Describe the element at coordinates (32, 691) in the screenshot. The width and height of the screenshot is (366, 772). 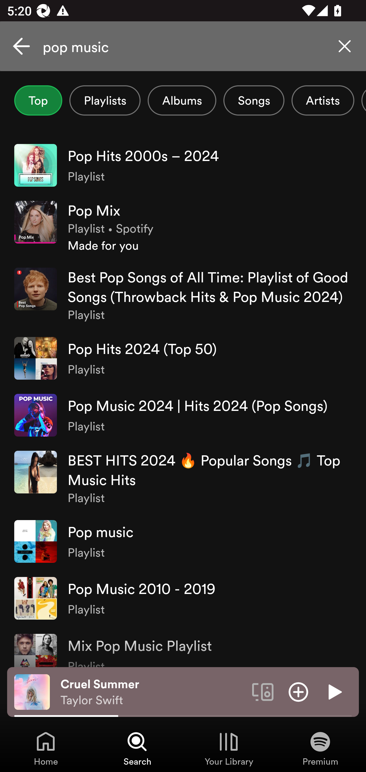
I see `The cover art of the currently playing track` at that location.